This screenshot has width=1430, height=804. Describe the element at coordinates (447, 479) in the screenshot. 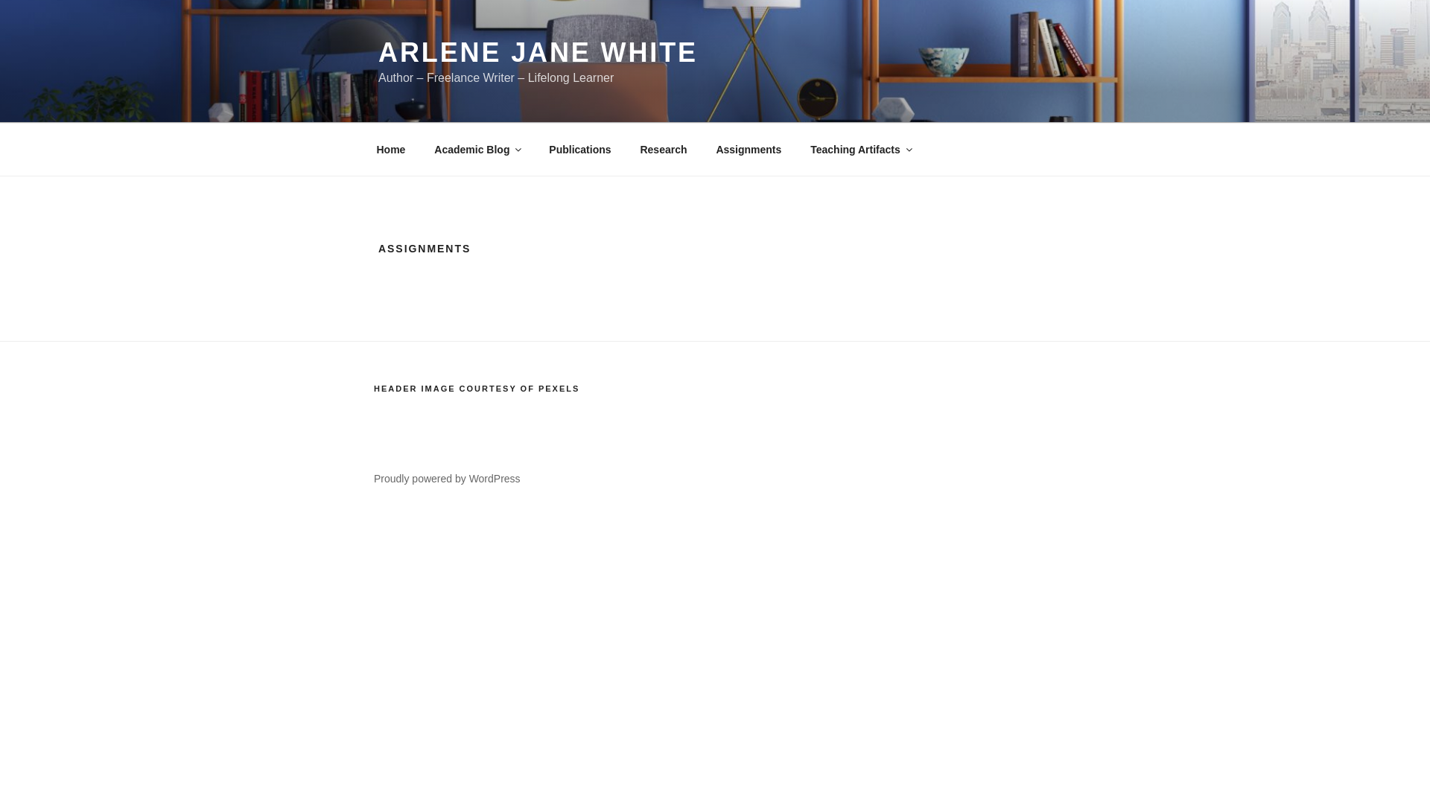

I see `Proudly powered by WordPress` at that location.